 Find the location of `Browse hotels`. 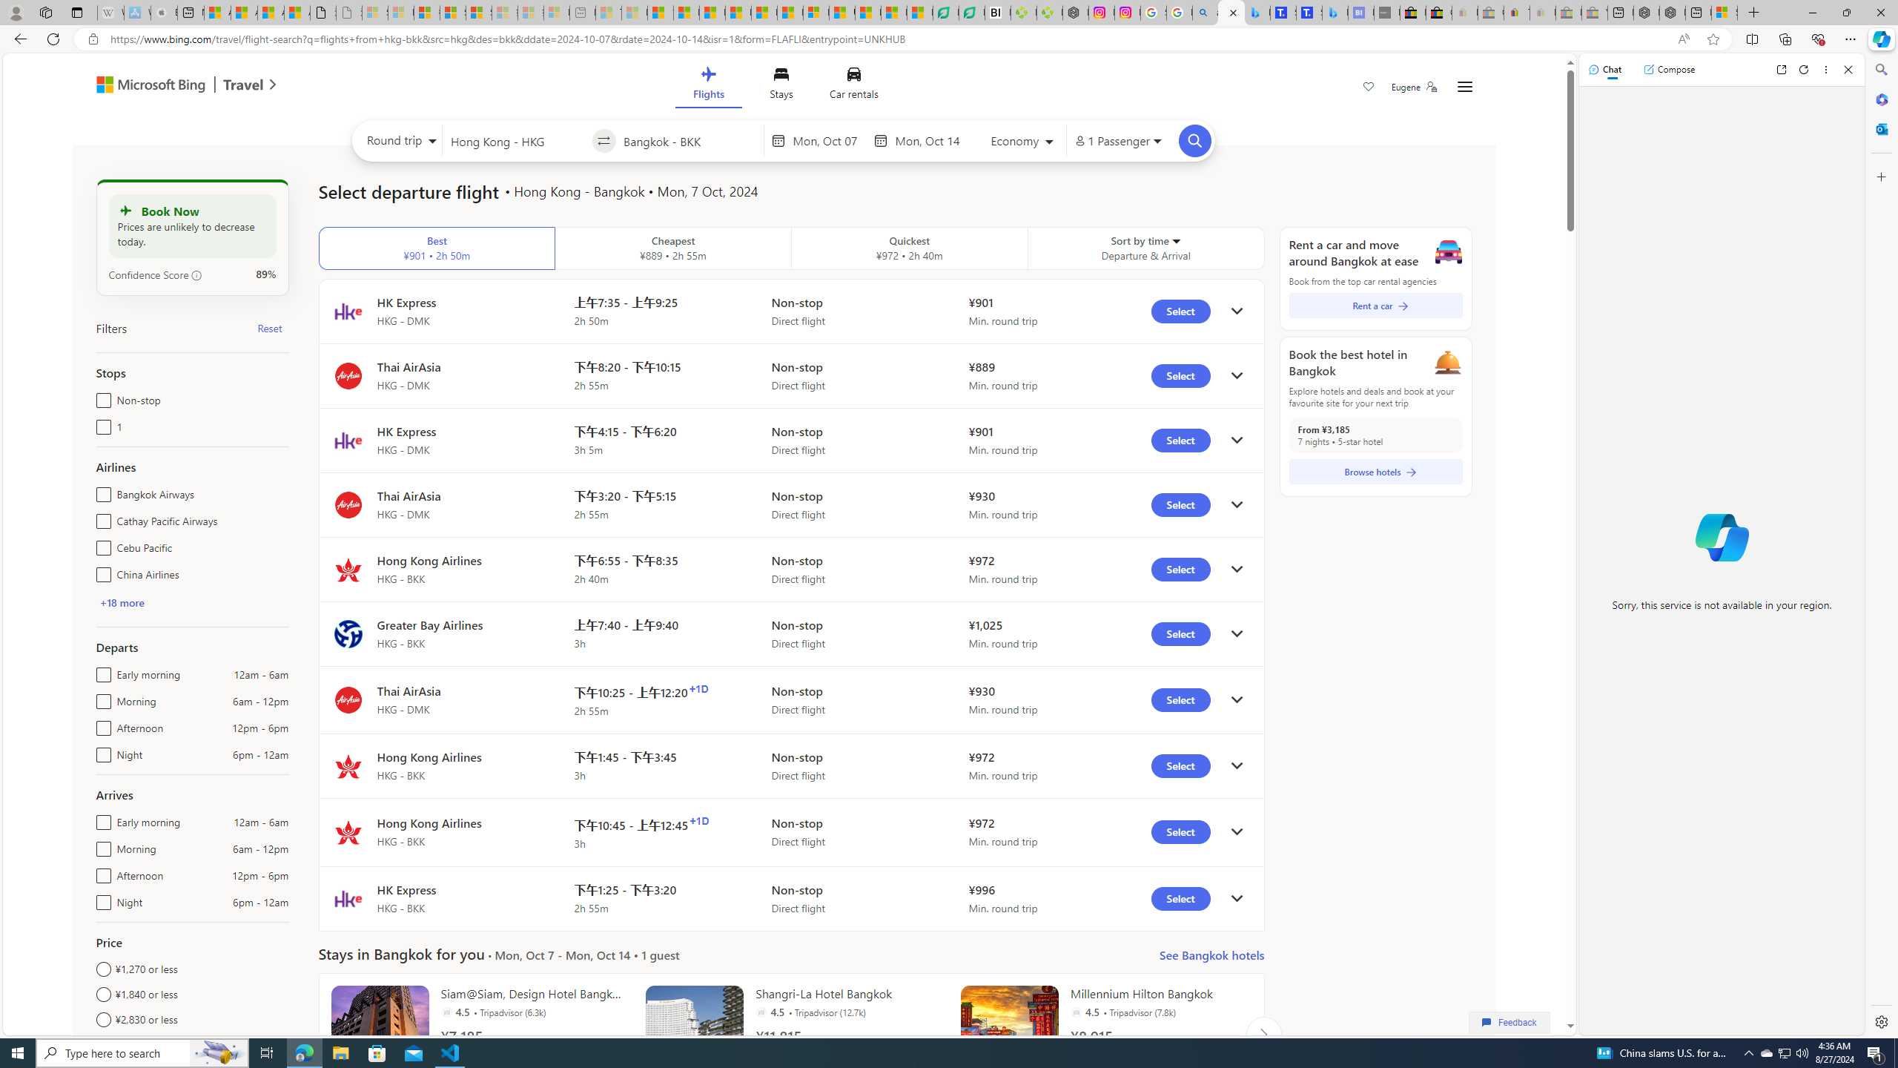

Browse hotels is located at coordinates (1376, 472).